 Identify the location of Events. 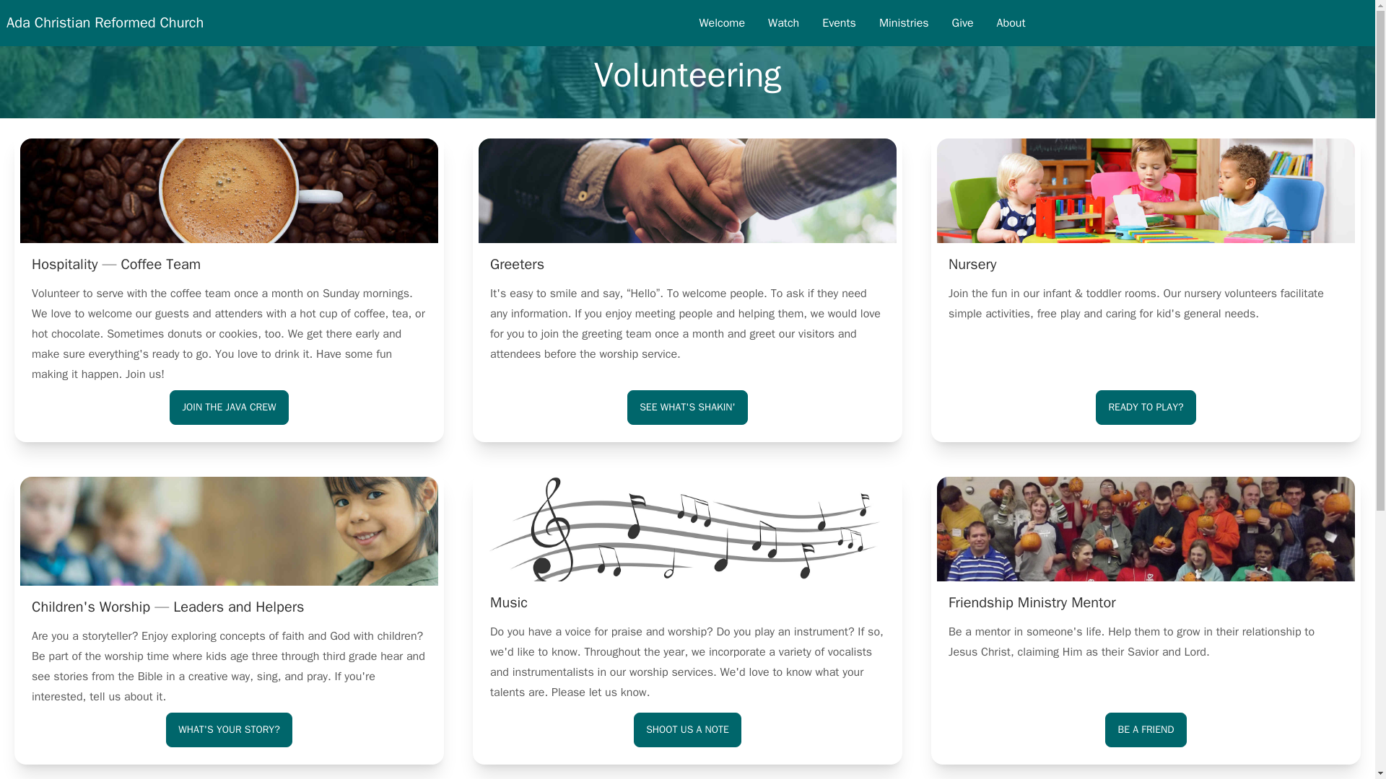
(839, 22).